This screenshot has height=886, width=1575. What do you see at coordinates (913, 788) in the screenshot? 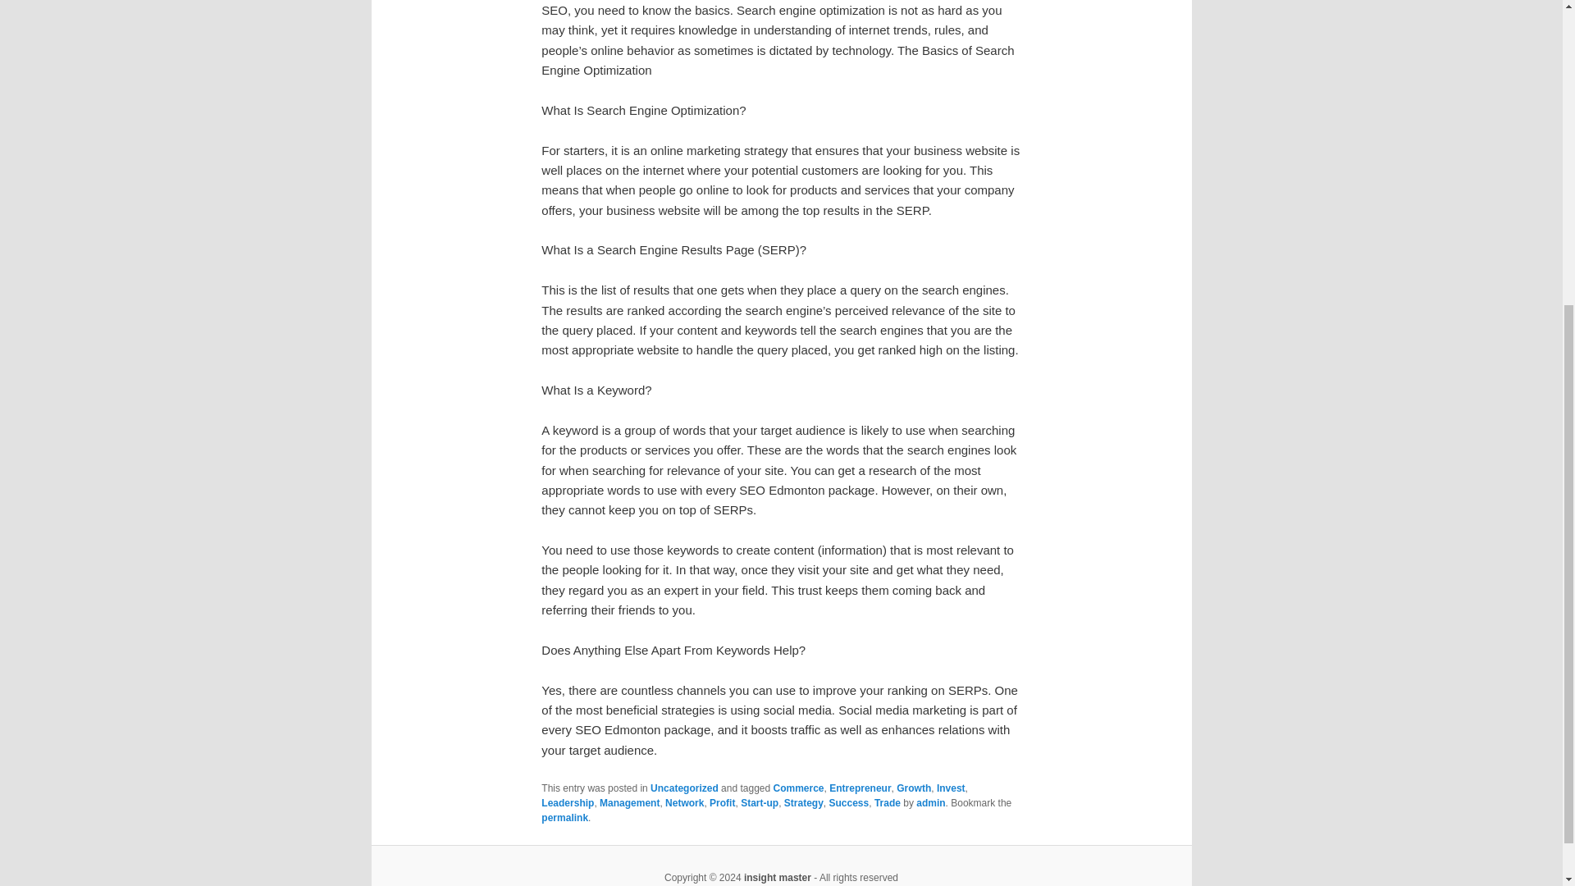
I see `Growth` at bounding box center [913, 788].